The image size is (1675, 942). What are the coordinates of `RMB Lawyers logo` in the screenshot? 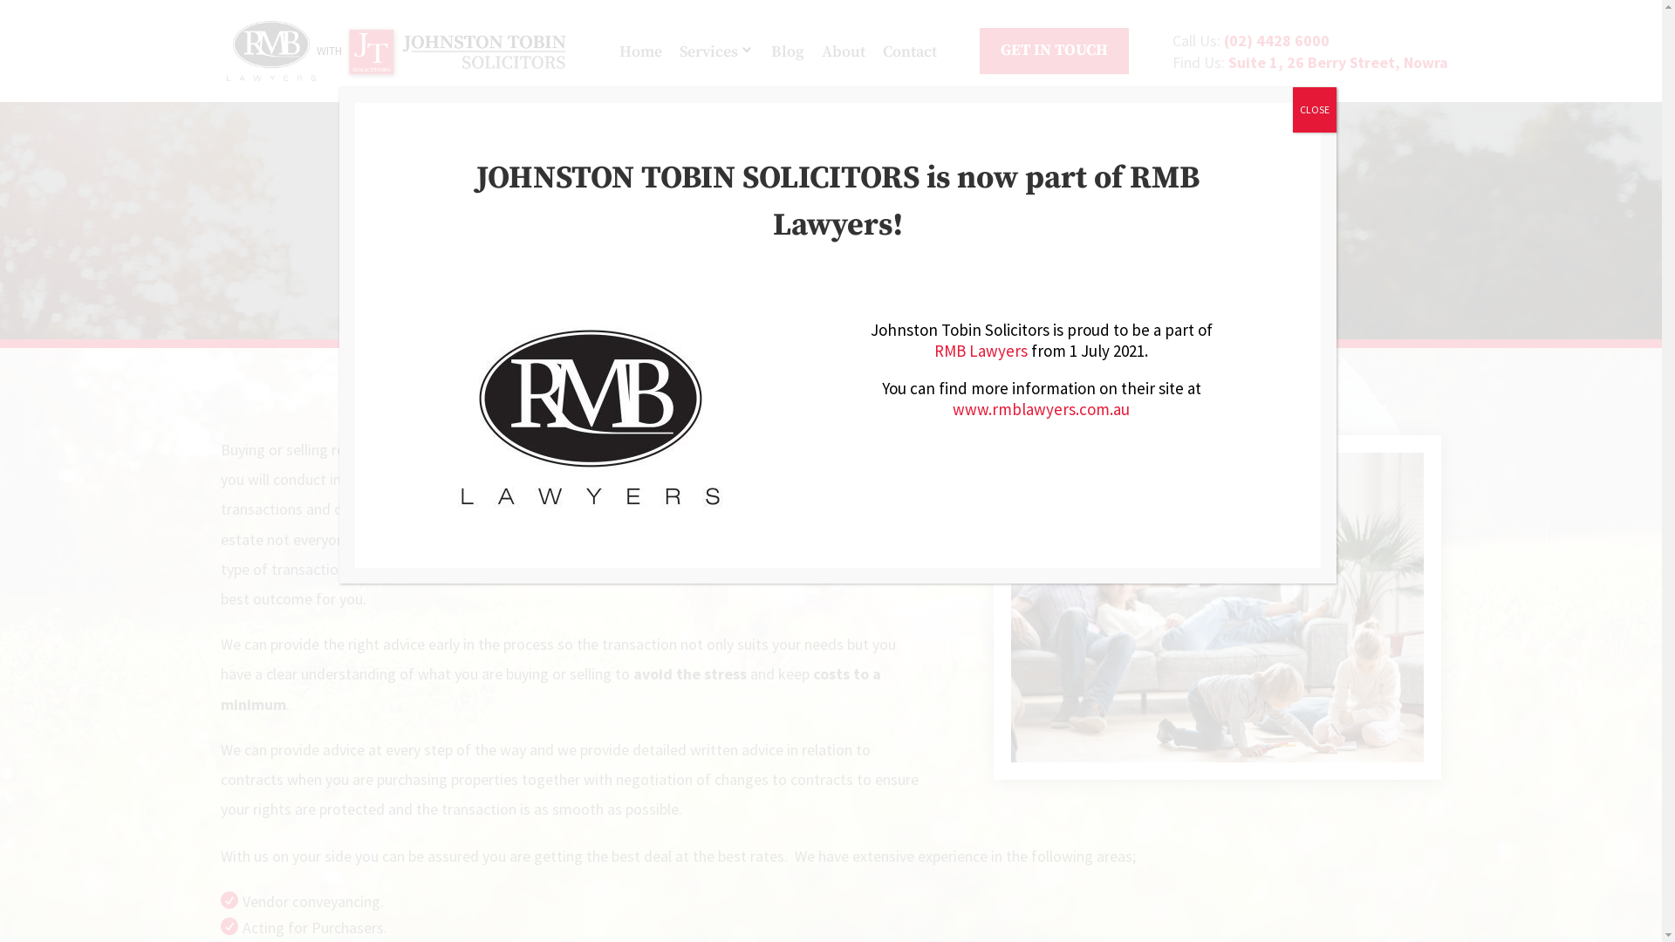 It's located at (591, 417).